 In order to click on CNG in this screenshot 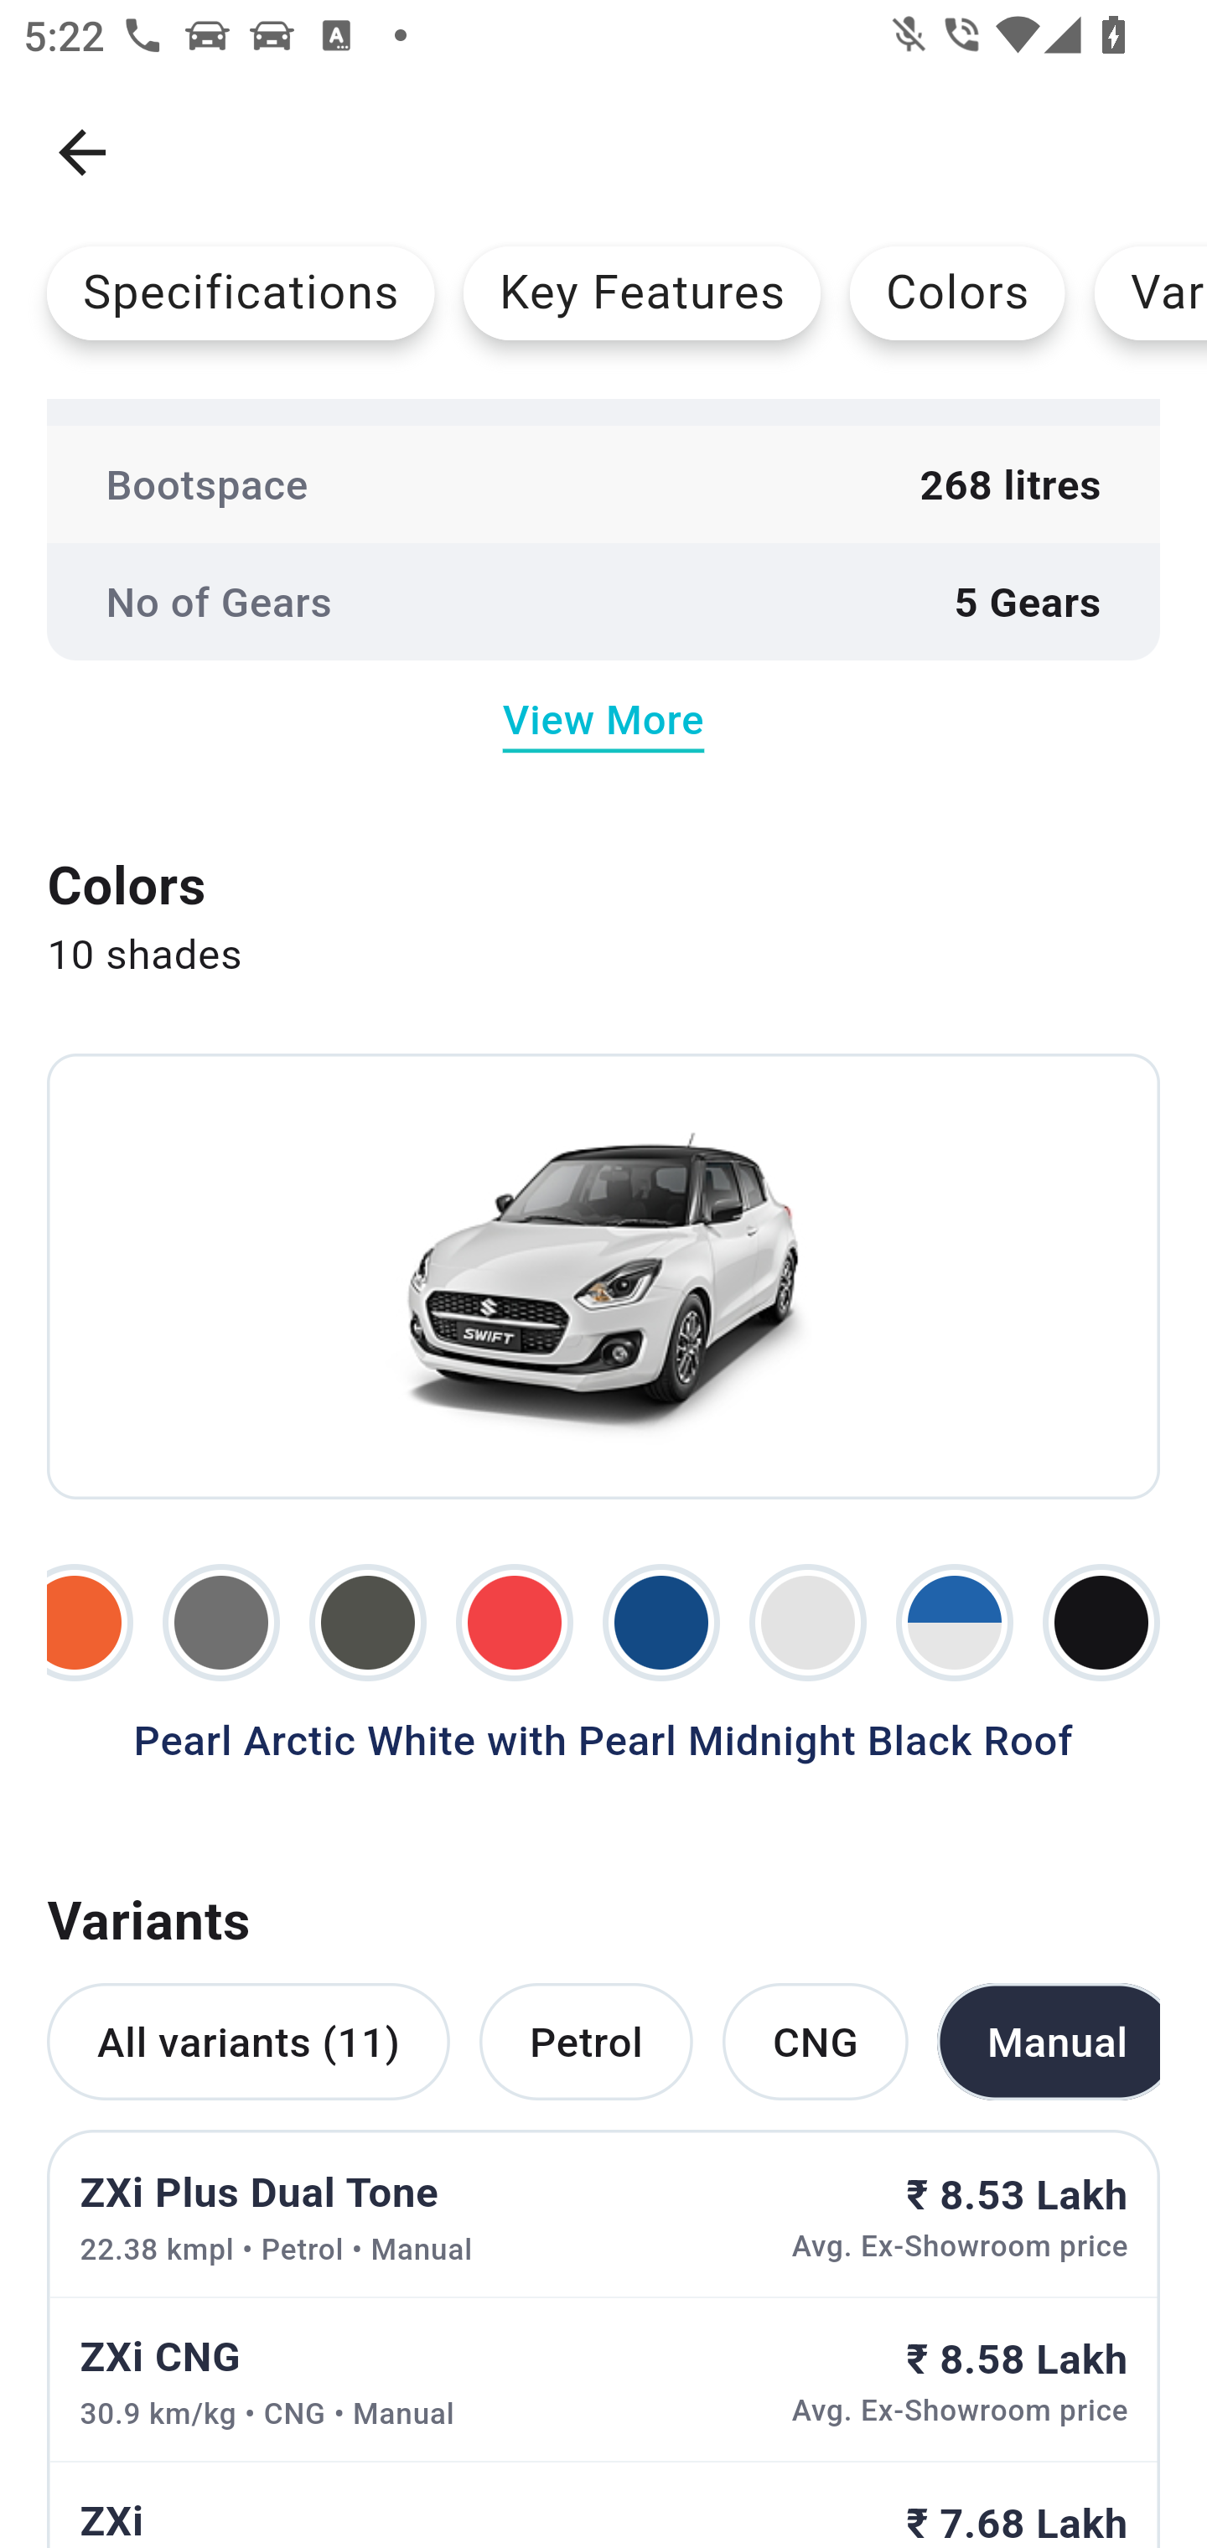, I will do `click(815, 2040)`.